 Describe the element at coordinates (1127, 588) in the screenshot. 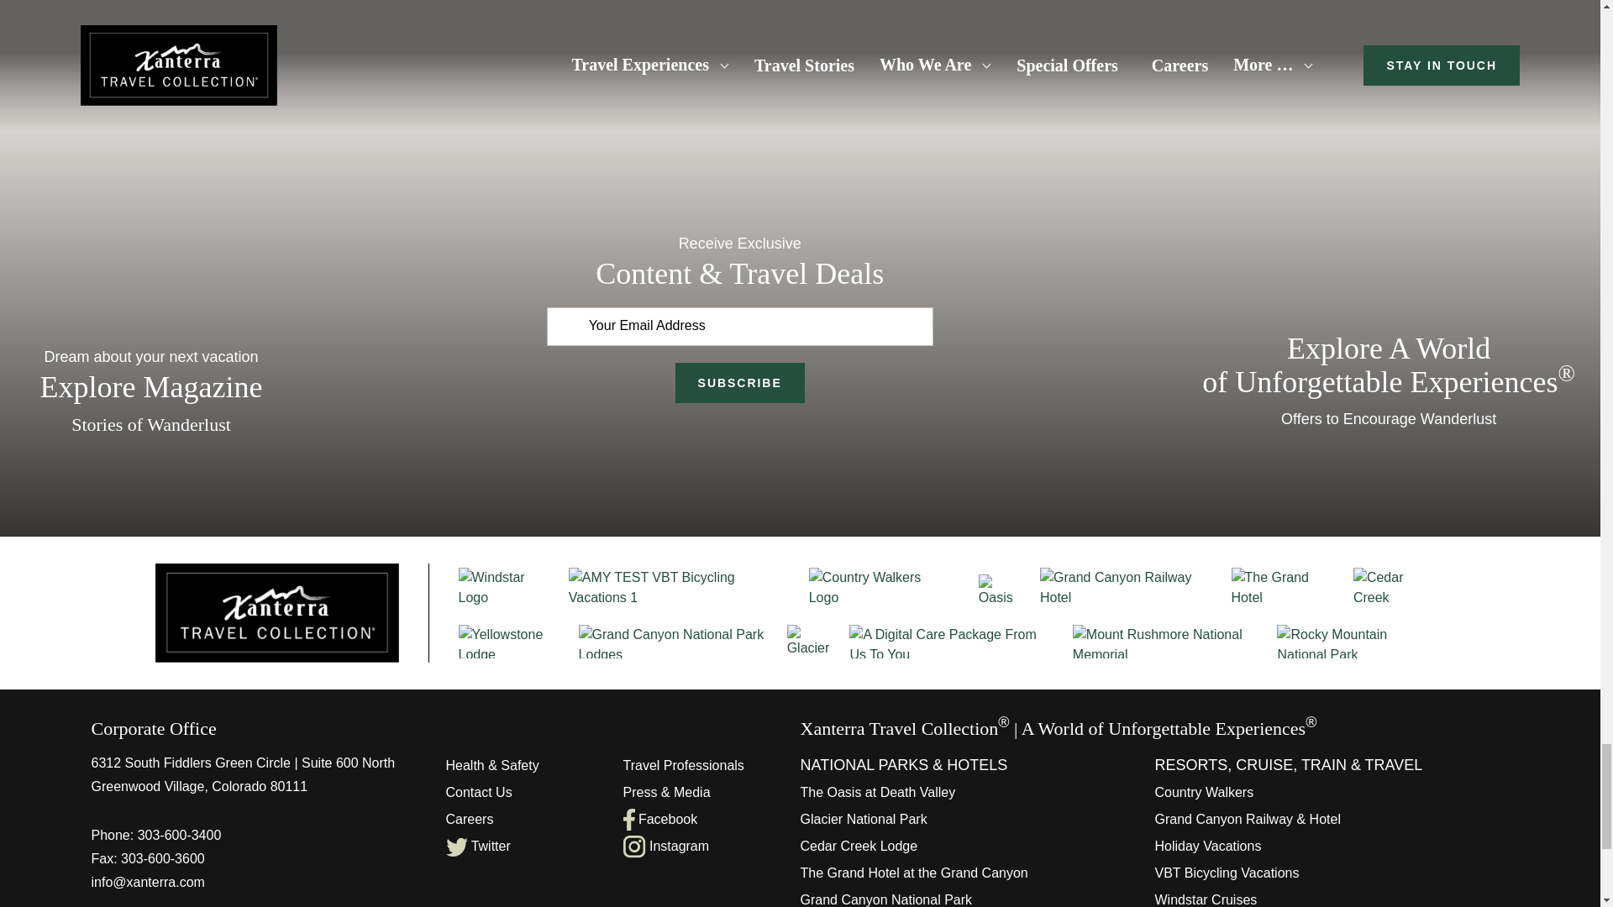

I see `Grand Canyon Railway Hotel` at that location.